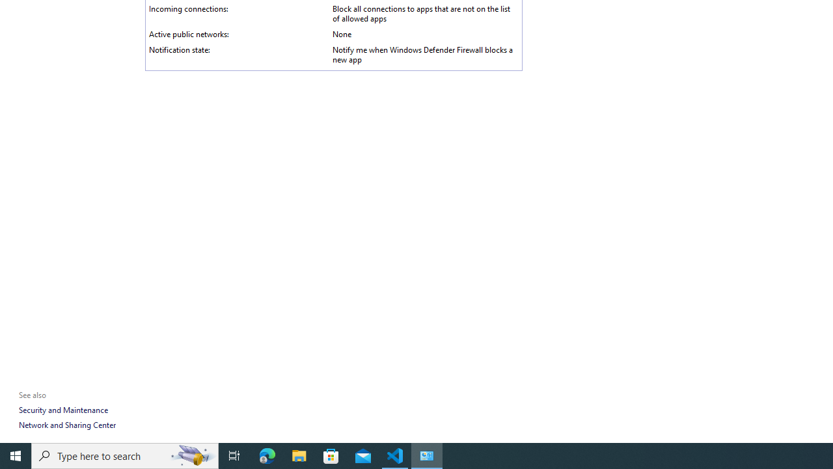 This screenshot has height=469, width=833. What do you see at coordinates (299, 456) in the screenshot?
I see `File Explorer` at bounding box center [299, 456].